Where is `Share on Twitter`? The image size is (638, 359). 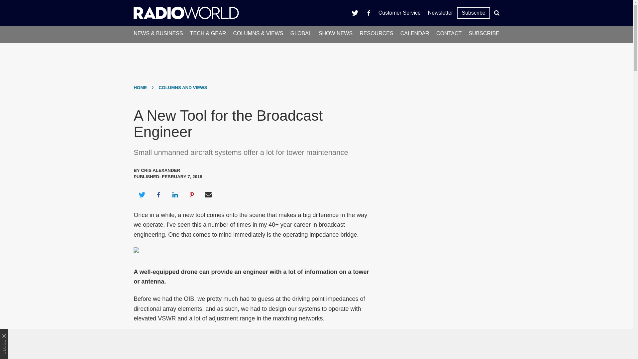
Share on Twitter is located at coordinates (142, 195).